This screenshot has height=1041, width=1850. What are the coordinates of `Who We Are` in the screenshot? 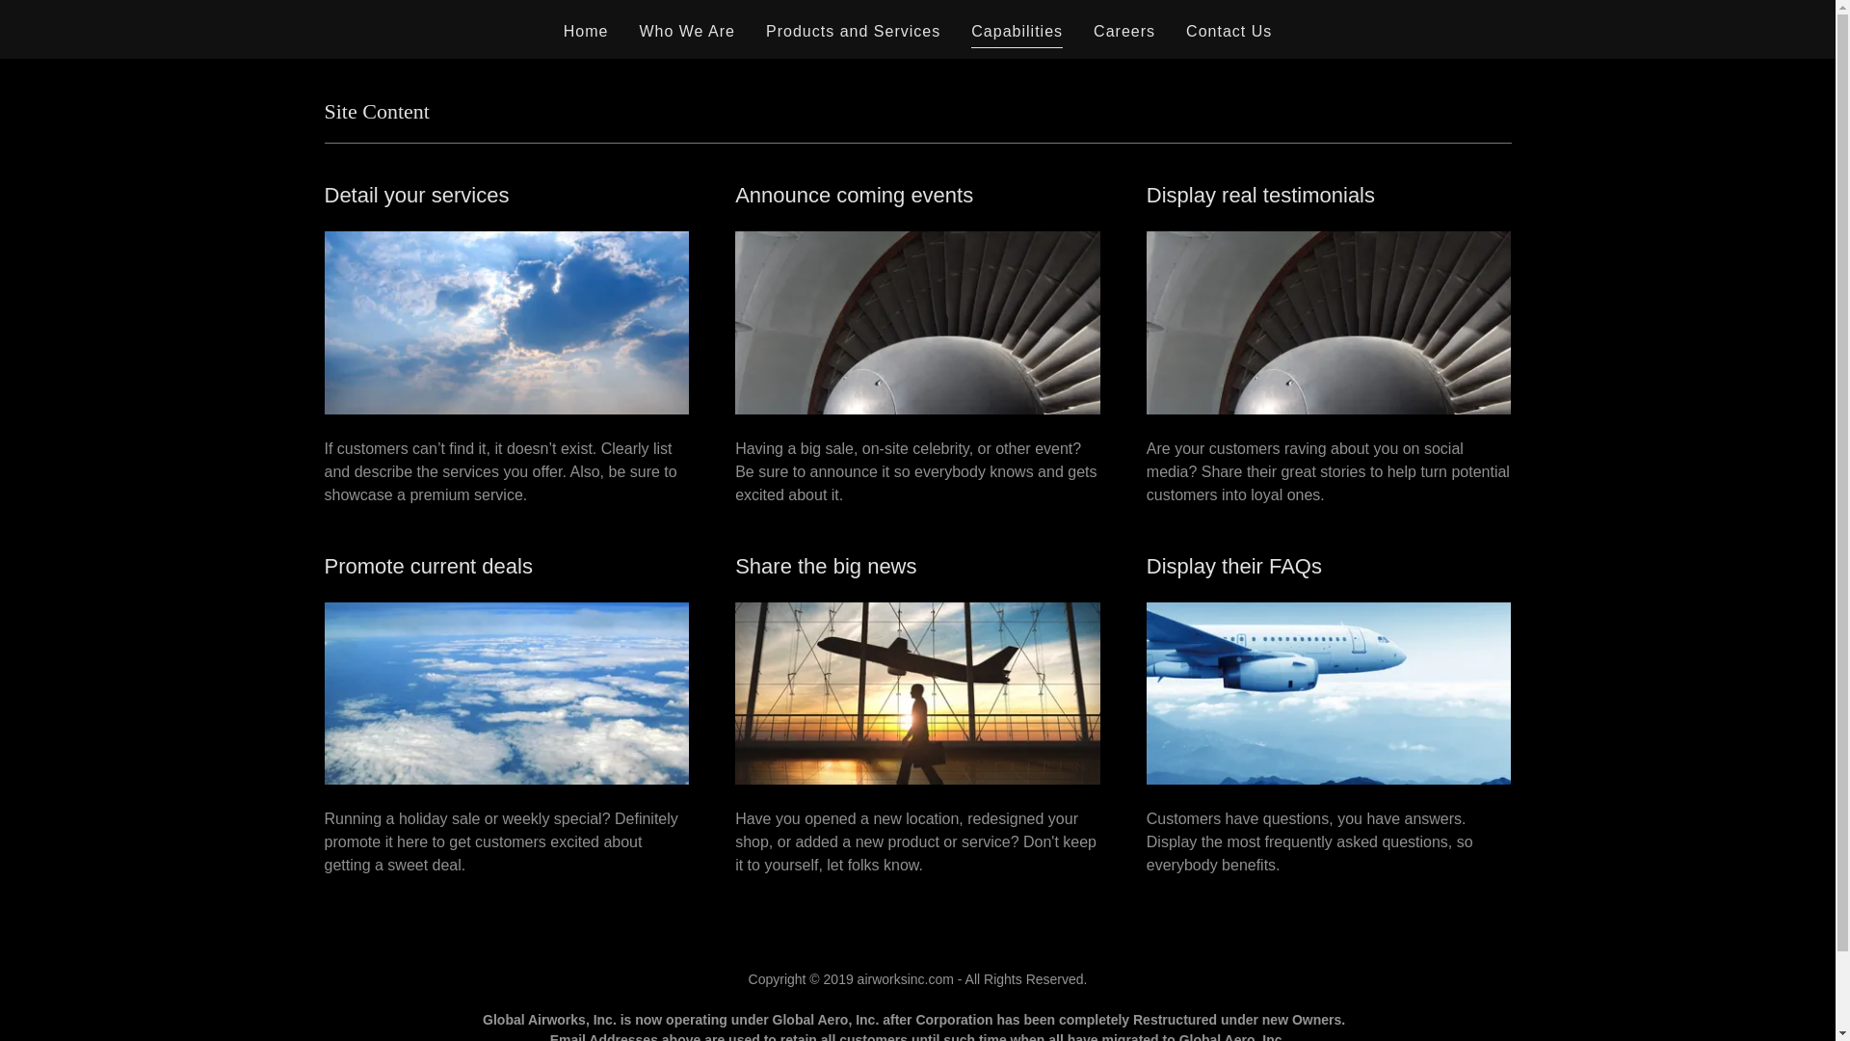 It's located at (686, 31).